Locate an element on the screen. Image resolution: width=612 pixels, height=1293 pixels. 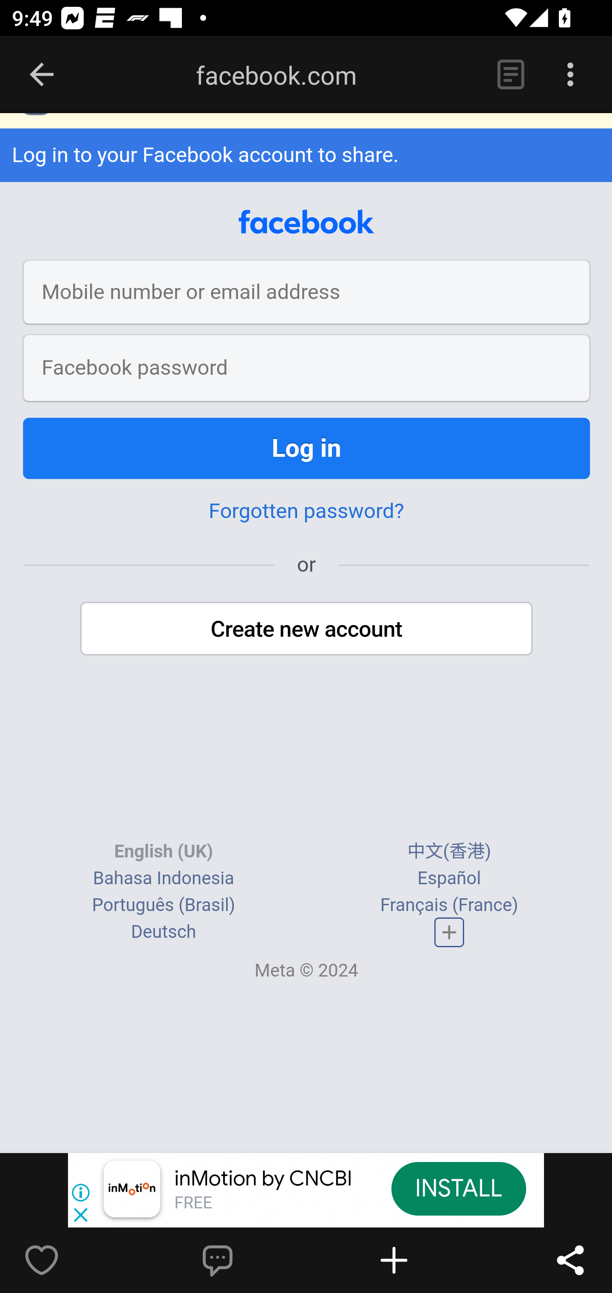
Log in is located at coordinates (307, 449).